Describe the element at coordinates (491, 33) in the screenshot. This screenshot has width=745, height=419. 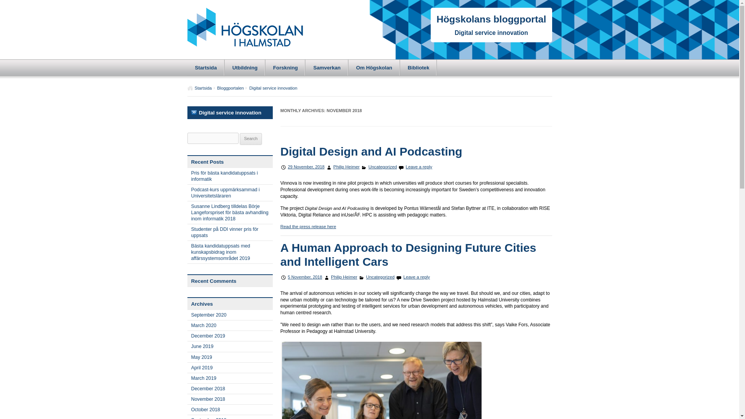
I see `Digital service innovation` at that location.